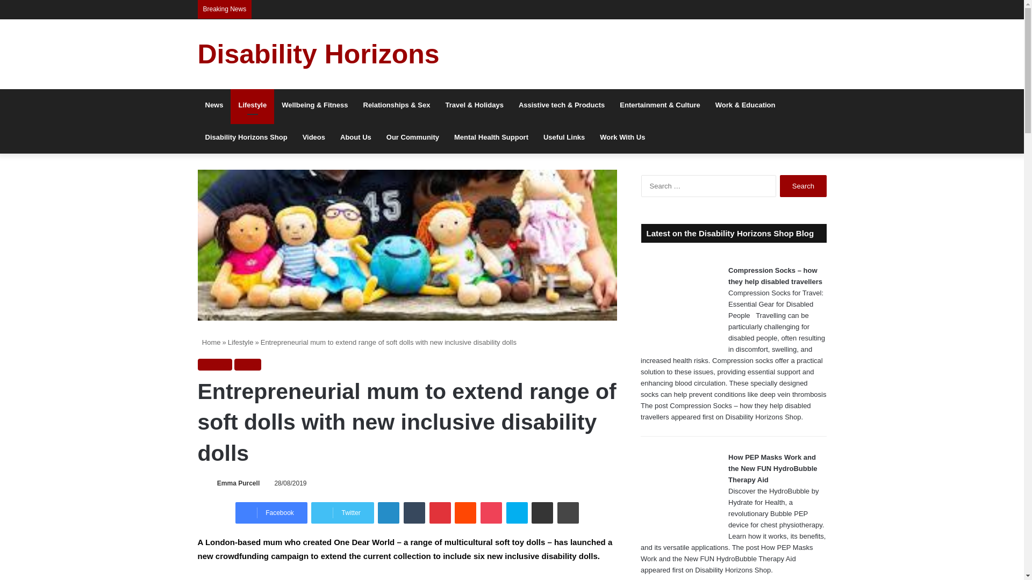  I want to click on Videos, so click(314, 137).